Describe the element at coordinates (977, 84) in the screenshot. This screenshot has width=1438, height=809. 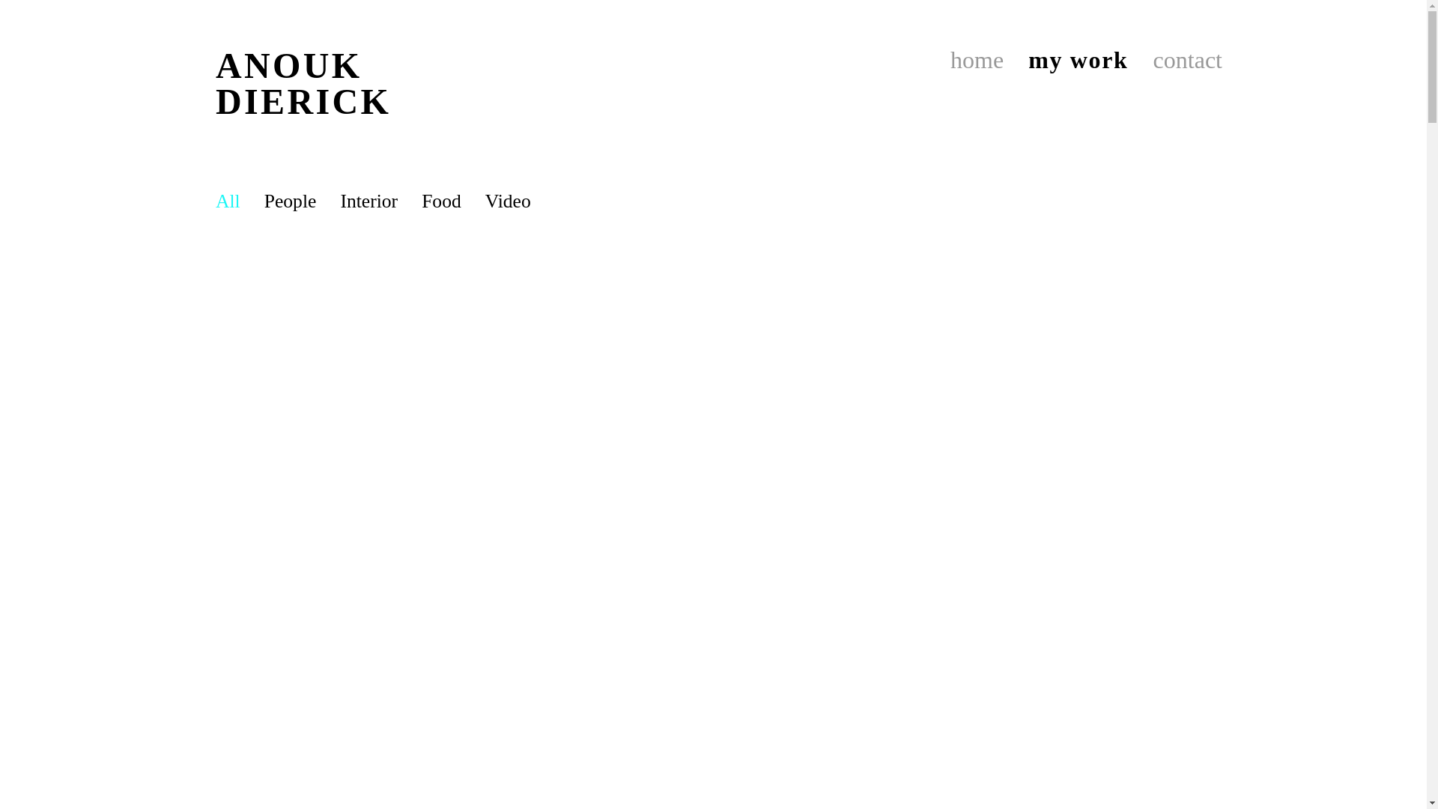
I see `home` at that location.